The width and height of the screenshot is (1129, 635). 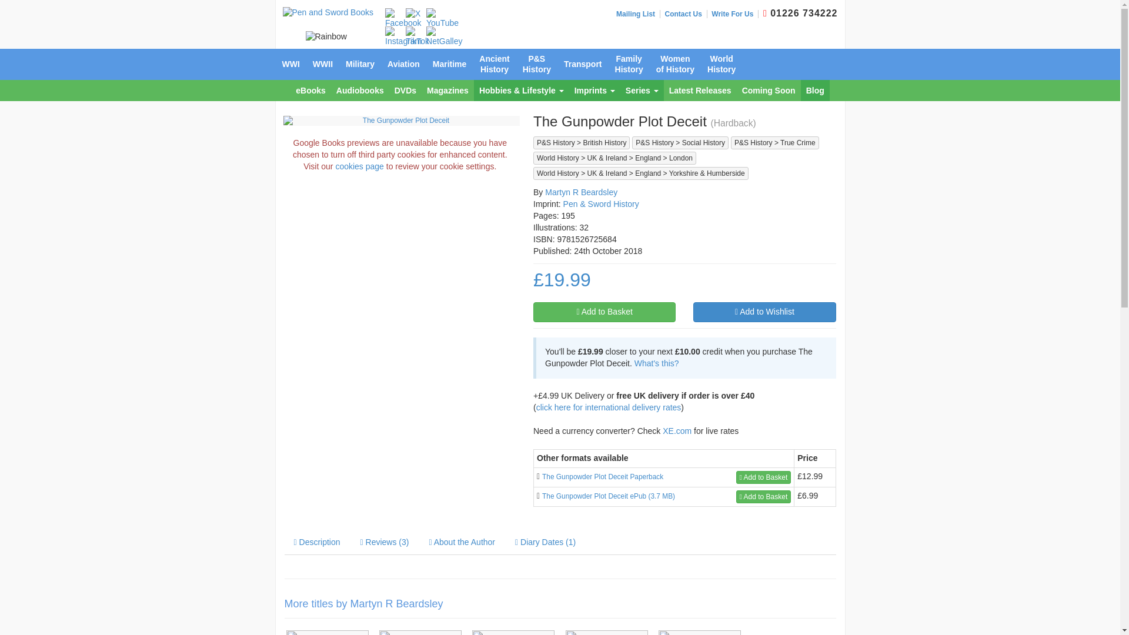 I want to click on YouTube, so click(x=442, y=19).